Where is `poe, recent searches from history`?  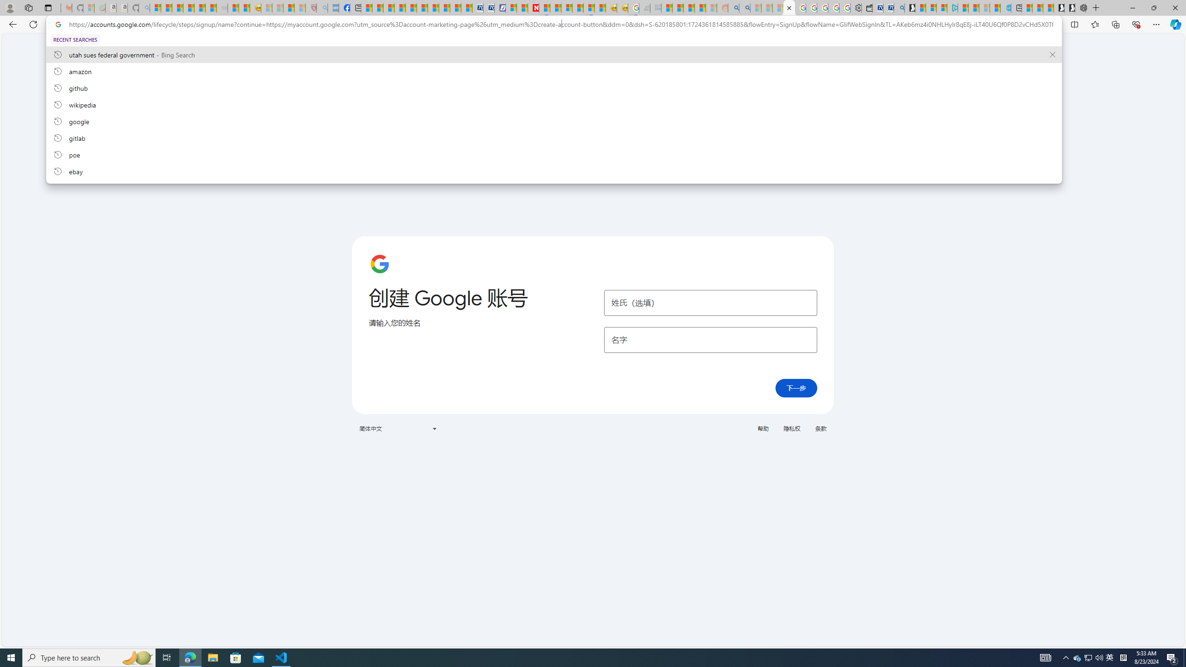 poe, recent searches from history is located at coordinates (554, 154).